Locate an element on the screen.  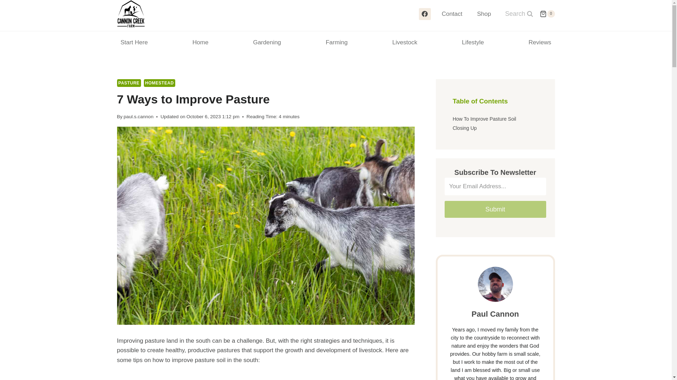
Contact is located at coordinates (452, 14).